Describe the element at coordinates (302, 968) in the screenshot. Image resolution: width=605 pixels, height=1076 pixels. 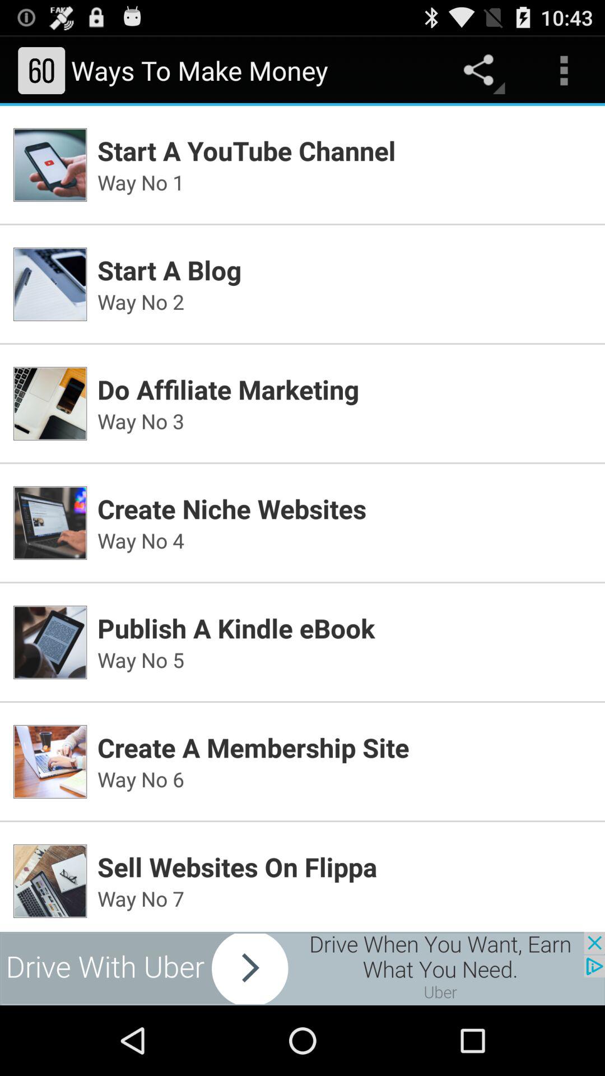
I see `share the article` at that location.